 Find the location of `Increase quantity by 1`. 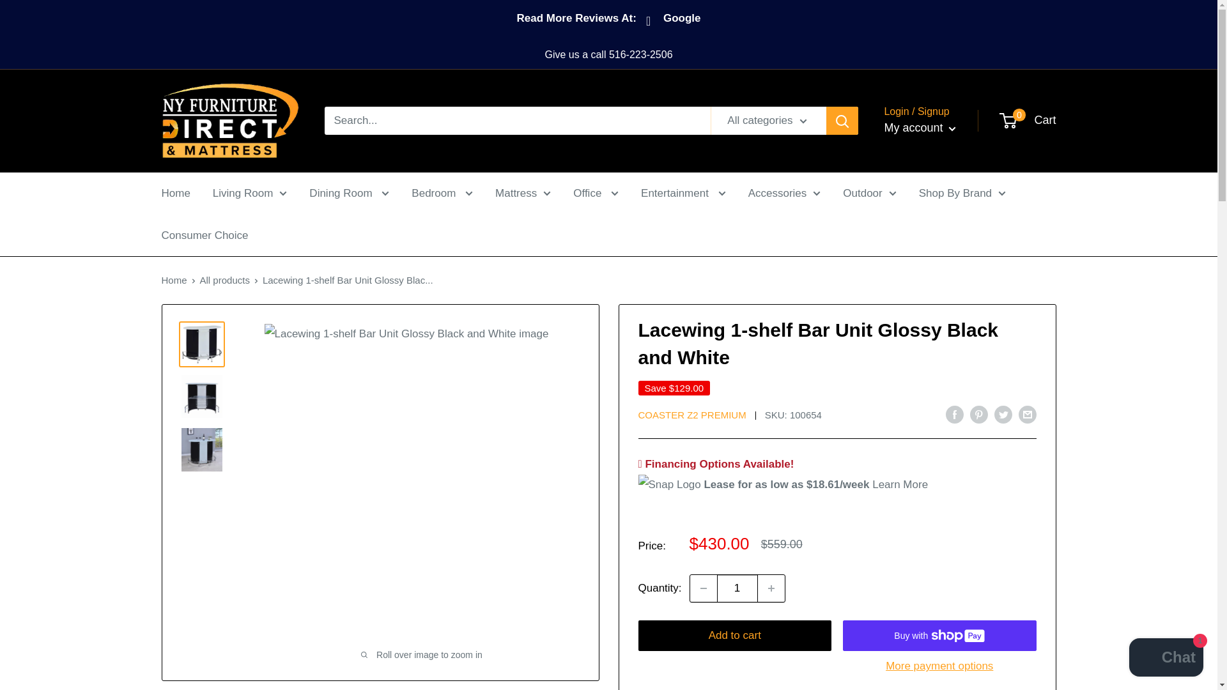

Increase quantity by 1 is located at coordinates (771, 588).